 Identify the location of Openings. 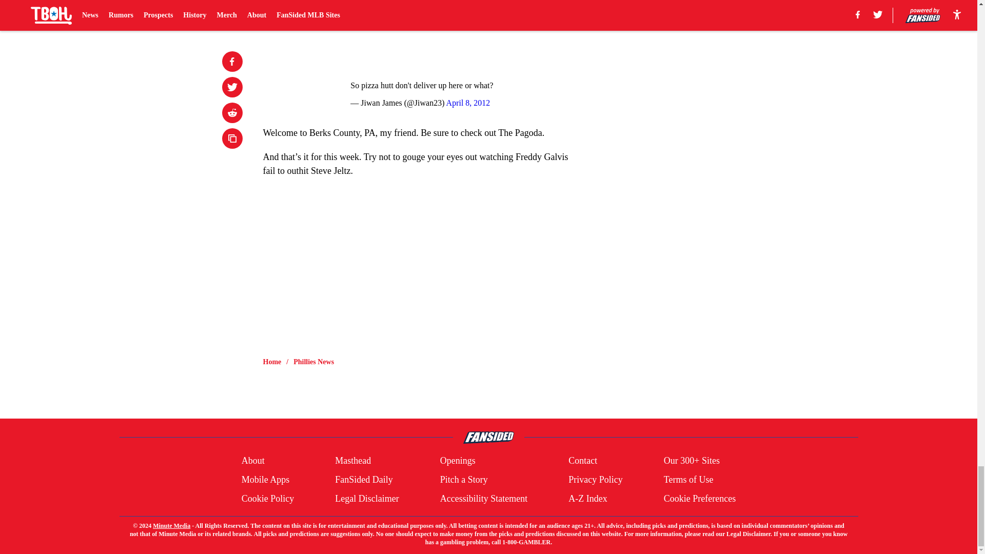
(458, 461).